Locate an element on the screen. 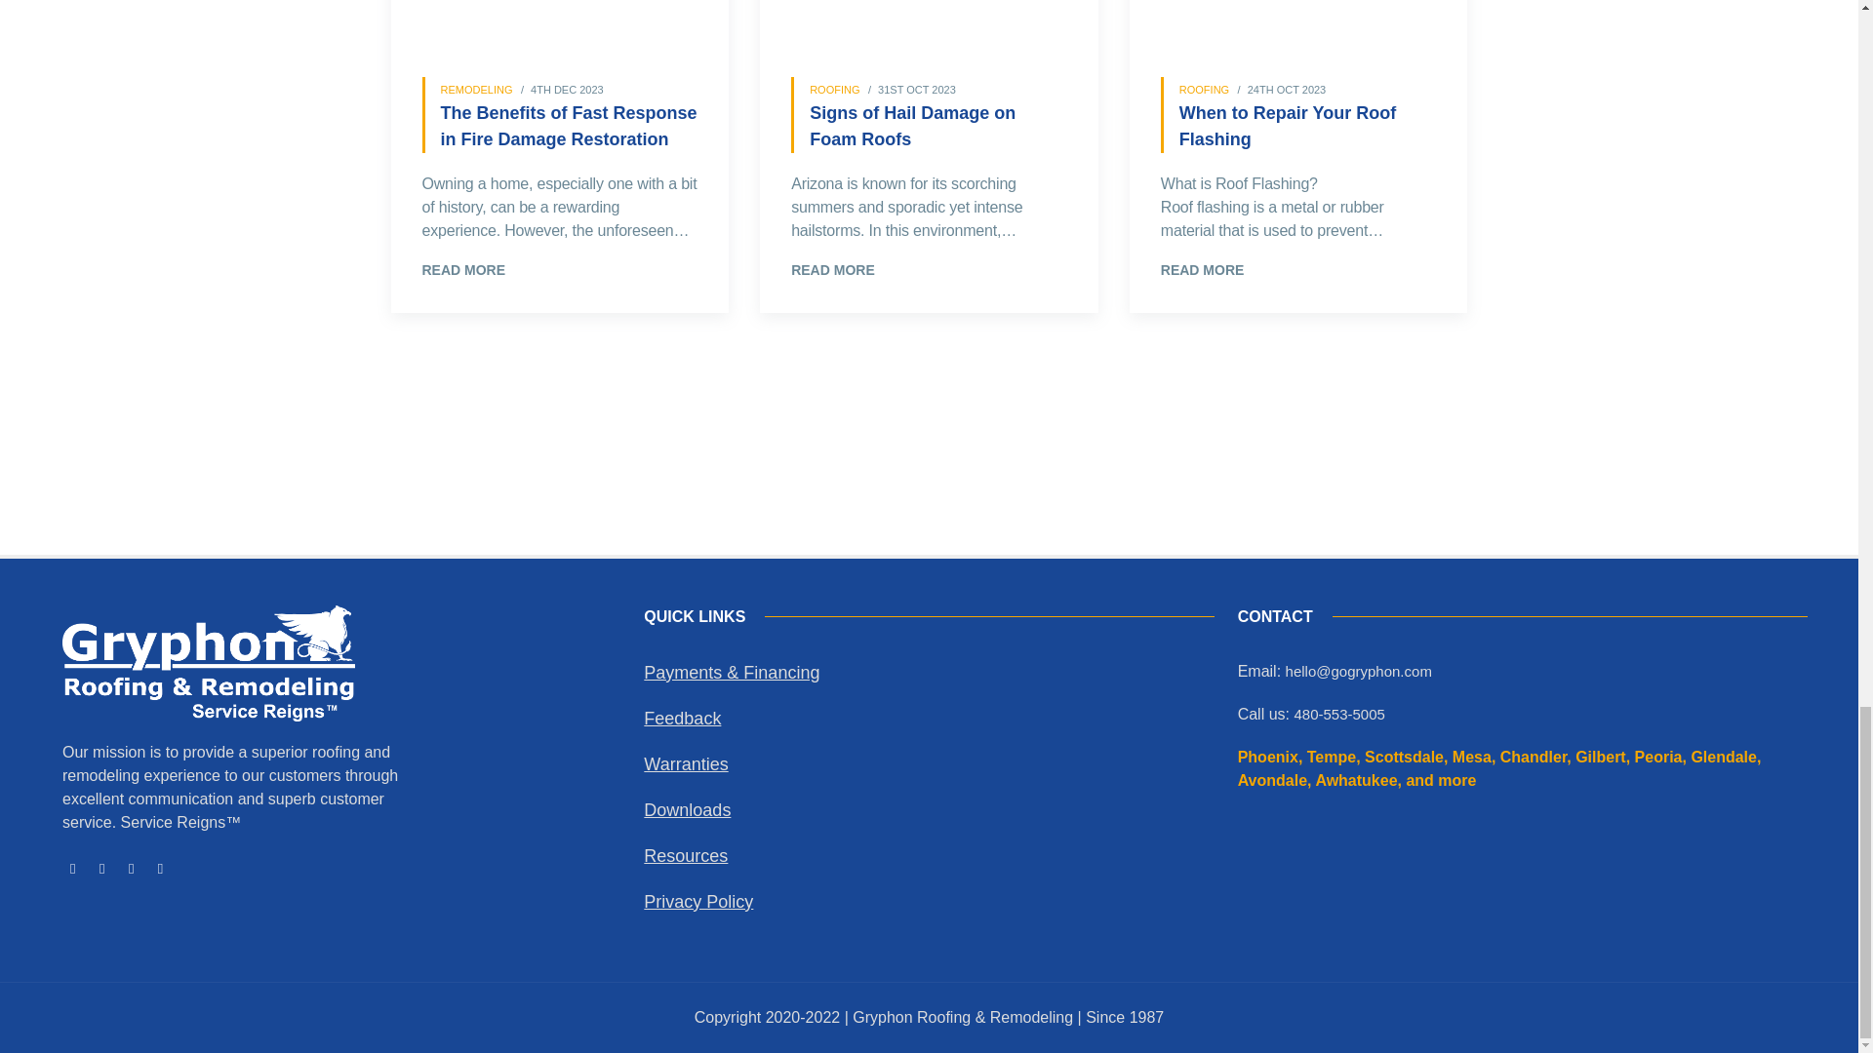 This screenshot has width=1873, height=1053. READ MORE is located at coordinates (463, 269).